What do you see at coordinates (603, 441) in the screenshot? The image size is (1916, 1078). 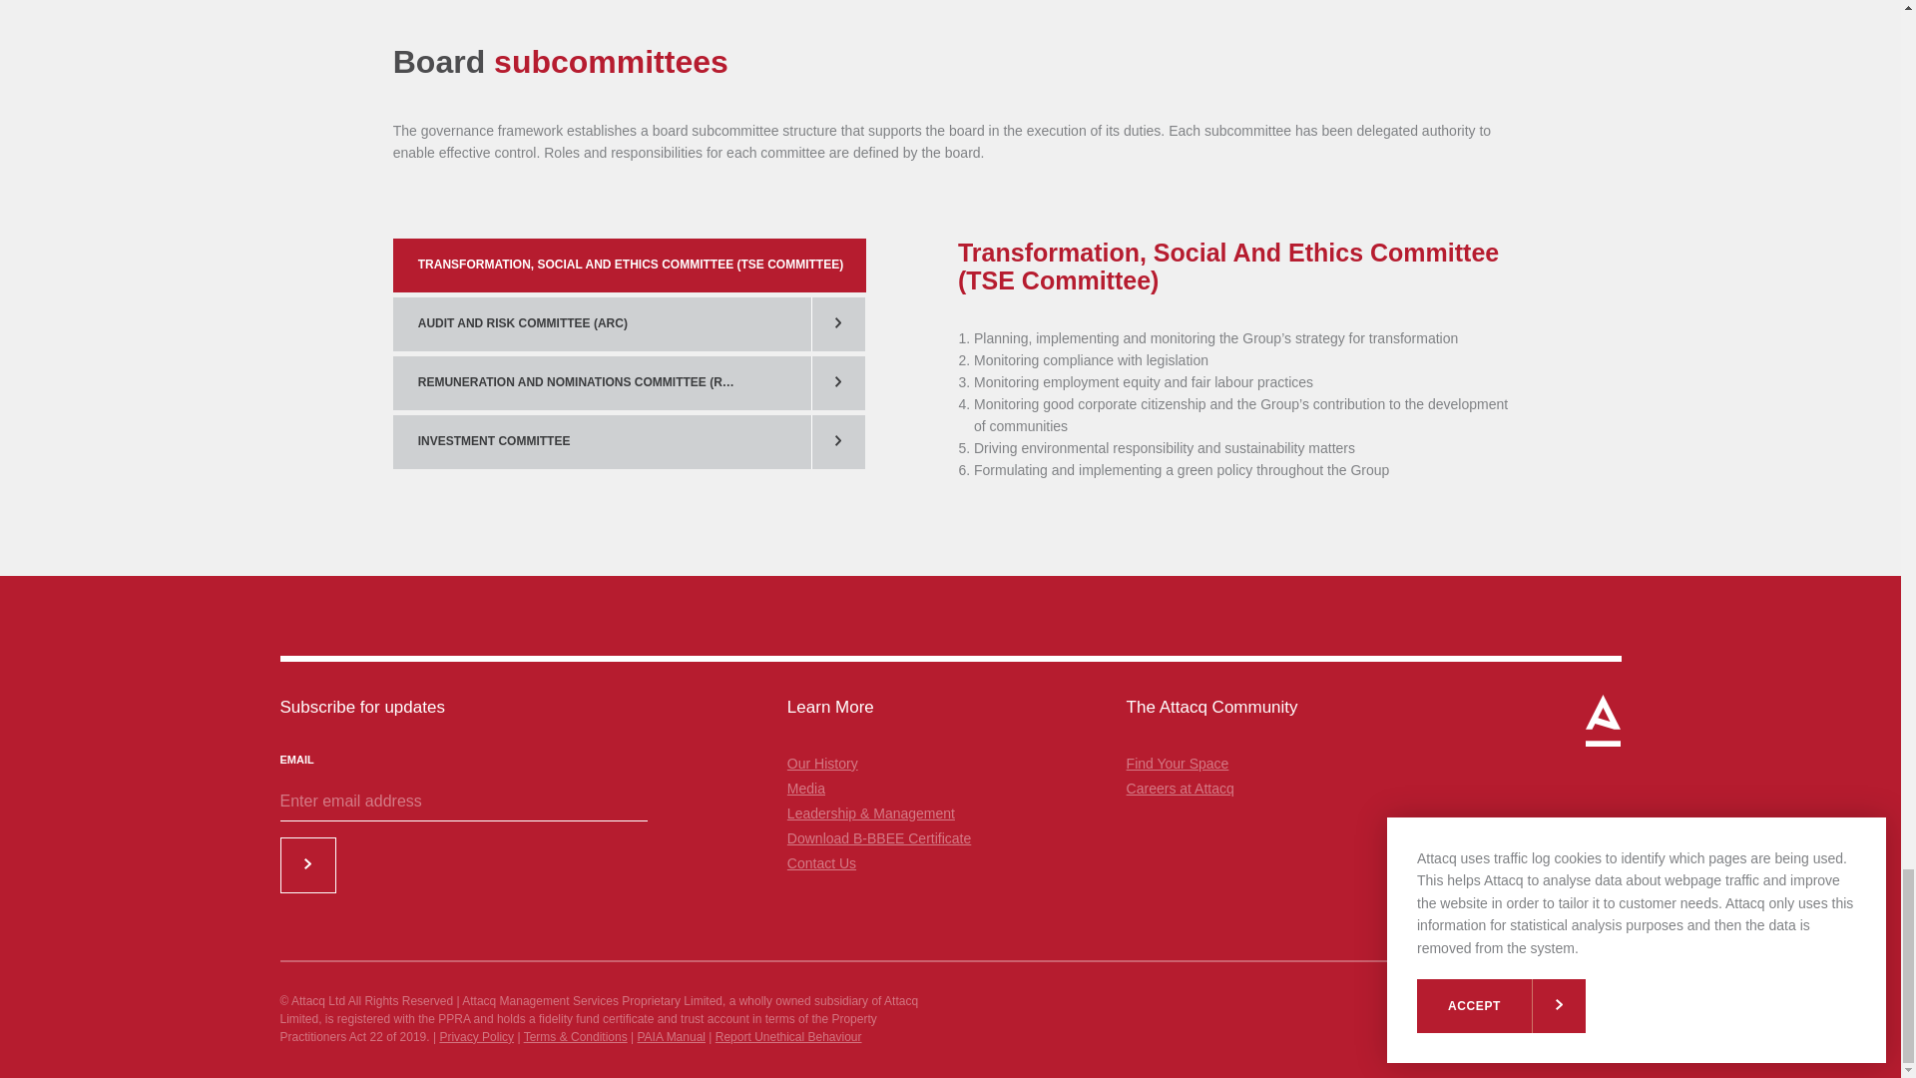 I see `INVESTMENT COMMITTEE` at bounding box center [603, 441].